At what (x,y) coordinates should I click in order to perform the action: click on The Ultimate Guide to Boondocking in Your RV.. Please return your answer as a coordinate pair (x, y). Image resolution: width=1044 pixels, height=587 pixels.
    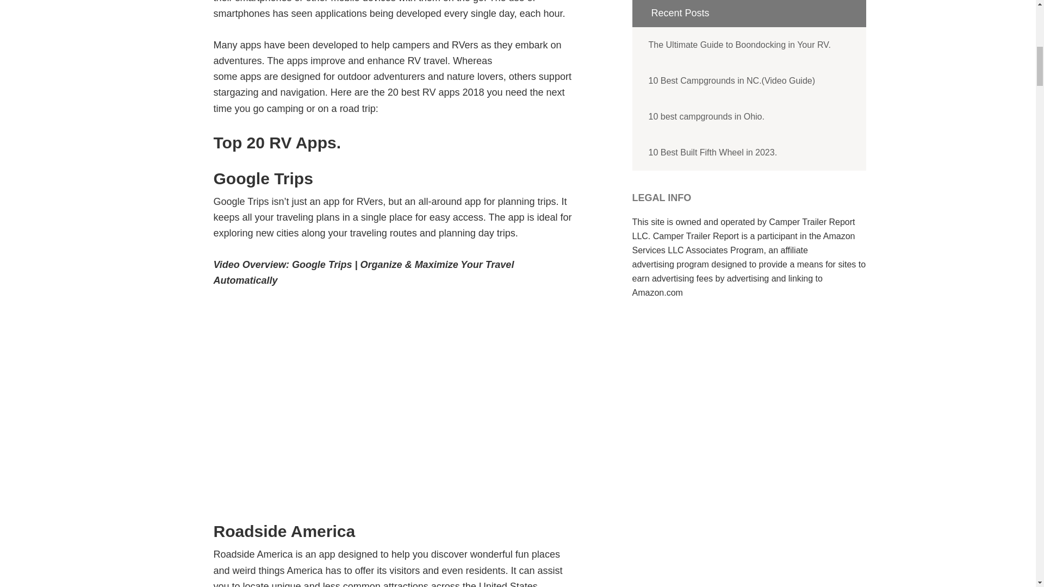
    Looking at the image, I should click on (748, 45).